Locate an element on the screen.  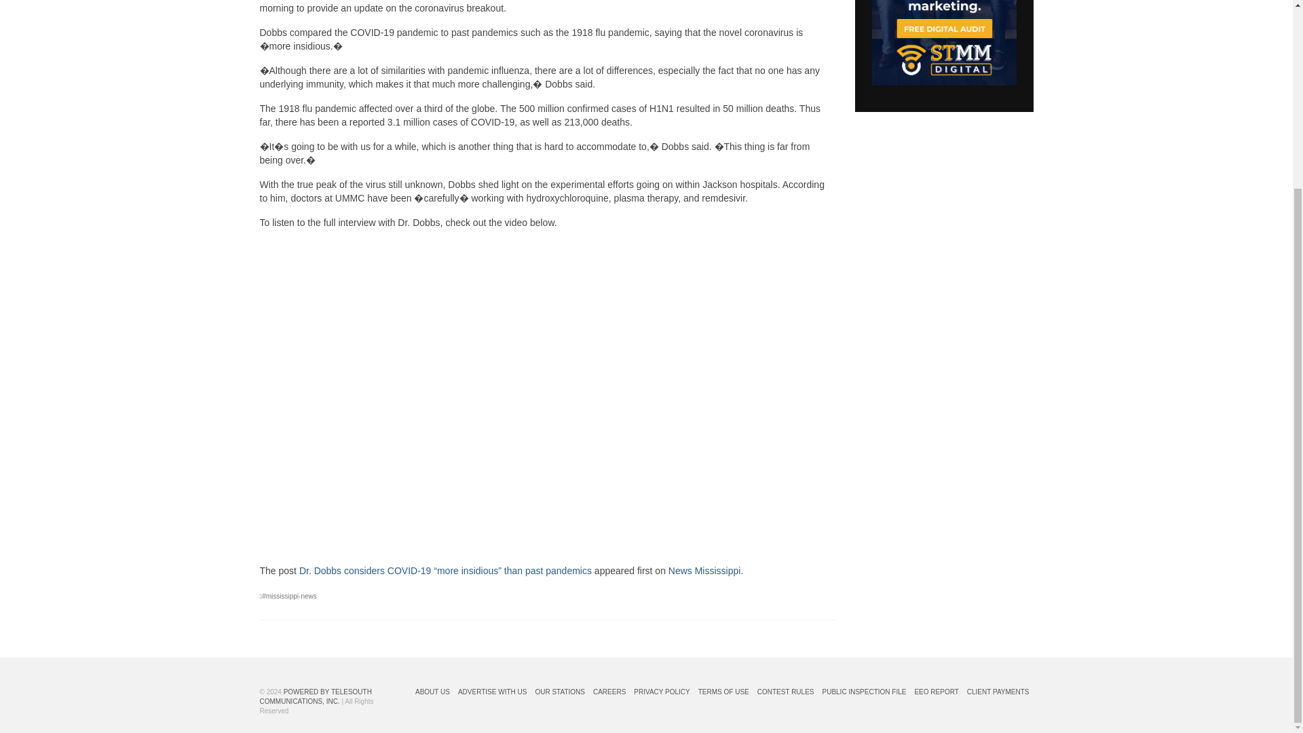
CLIENT PAYMENTS is located at coordinates (998, 692).